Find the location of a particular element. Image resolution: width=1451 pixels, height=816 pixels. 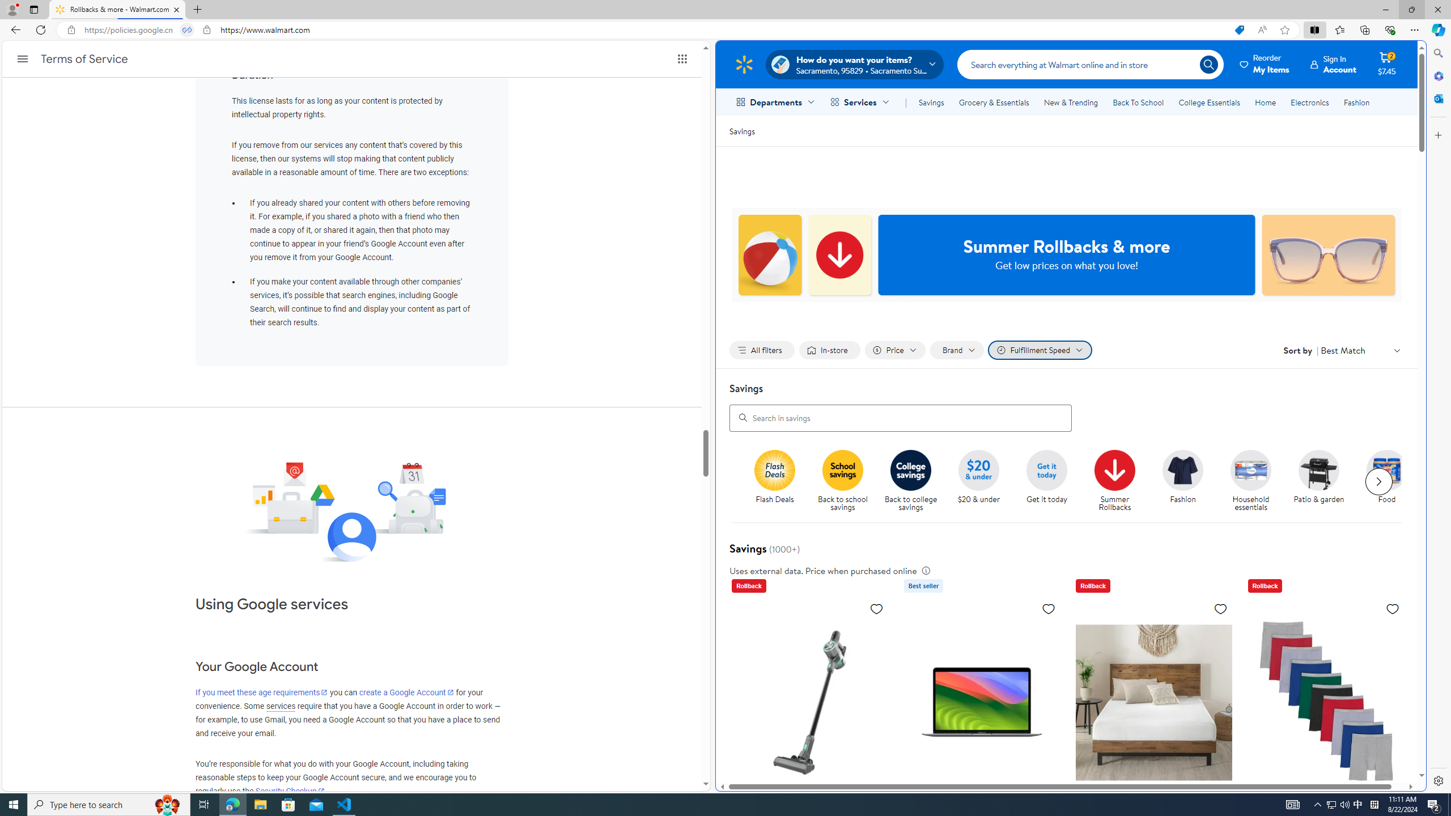

Get it today is located at coordinates (1051, 481).